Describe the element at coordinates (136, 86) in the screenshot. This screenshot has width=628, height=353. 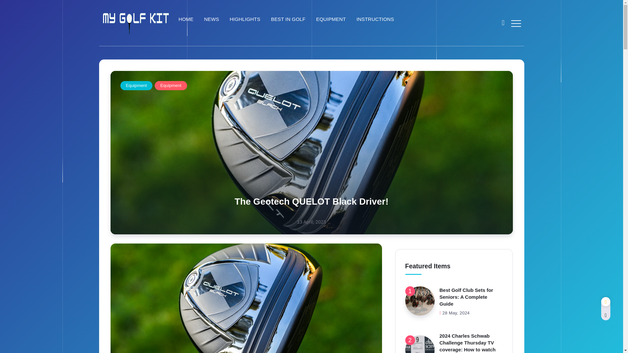
I see `Equipment` at that location.